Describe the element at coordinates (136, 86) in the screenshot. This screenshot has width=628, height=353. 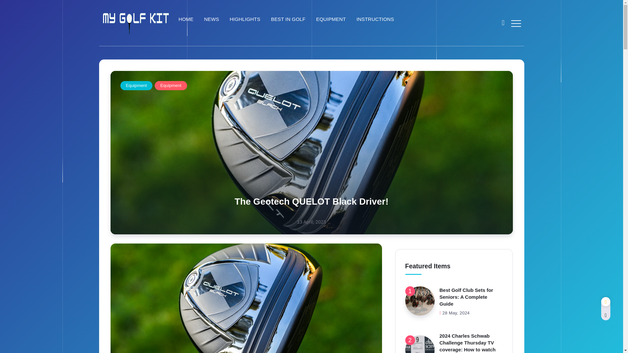
I see `Equipment` at that location.